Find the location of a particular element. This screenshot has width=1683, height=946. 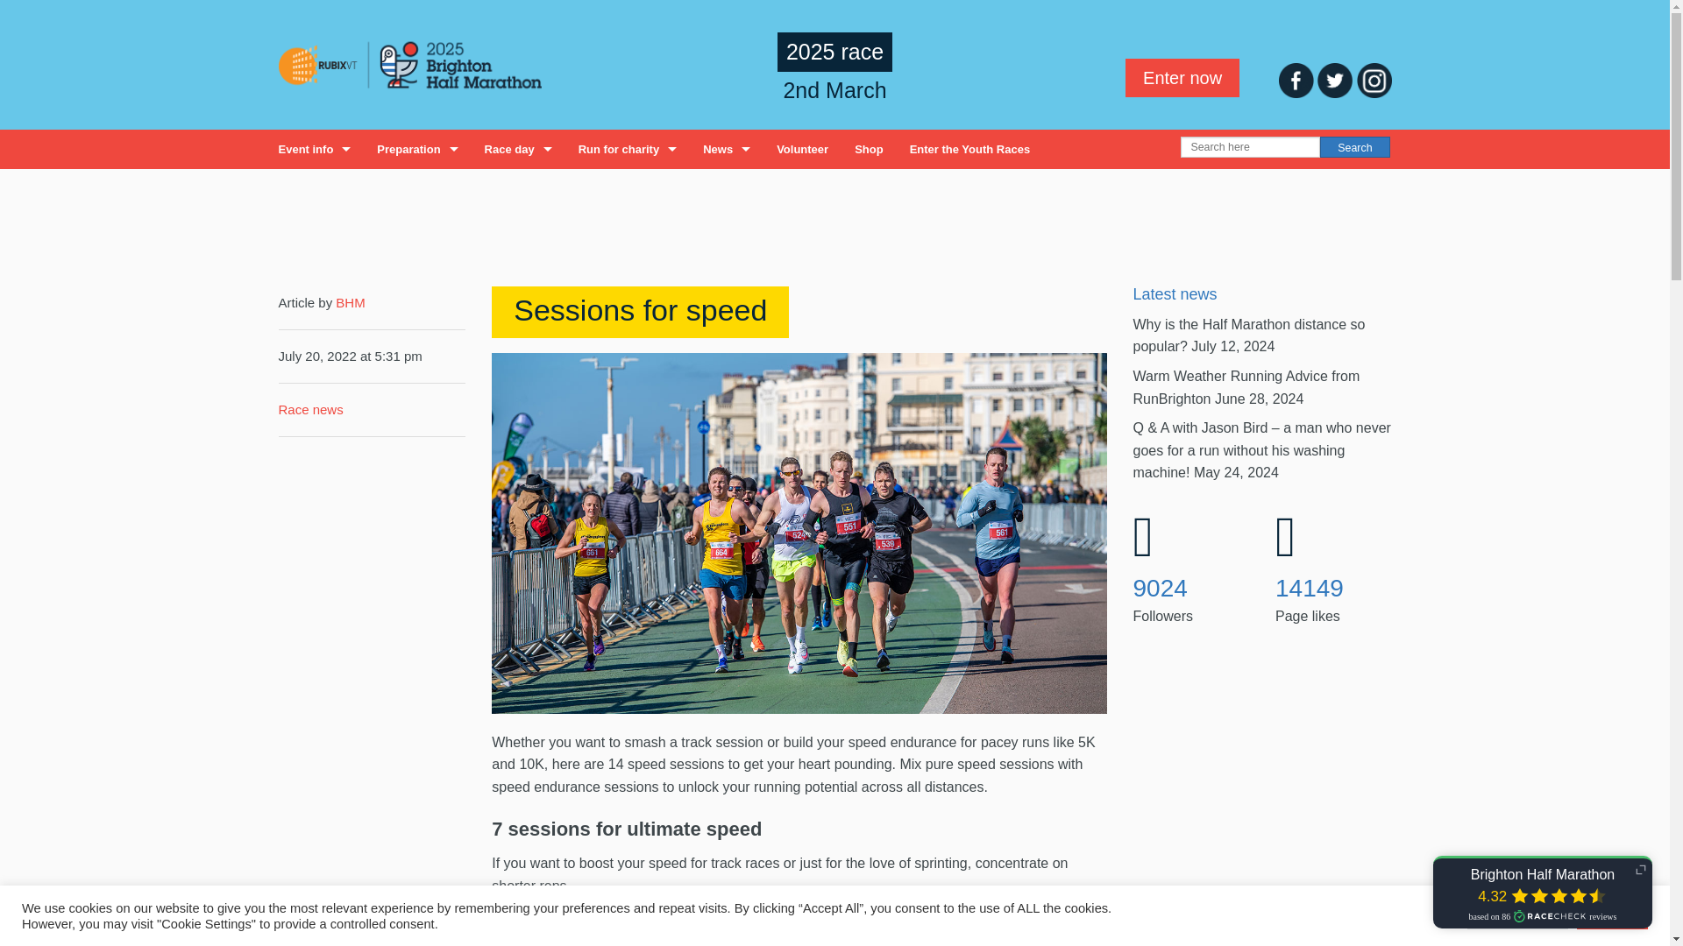

Run for charity is located at coordinates (628, 149).